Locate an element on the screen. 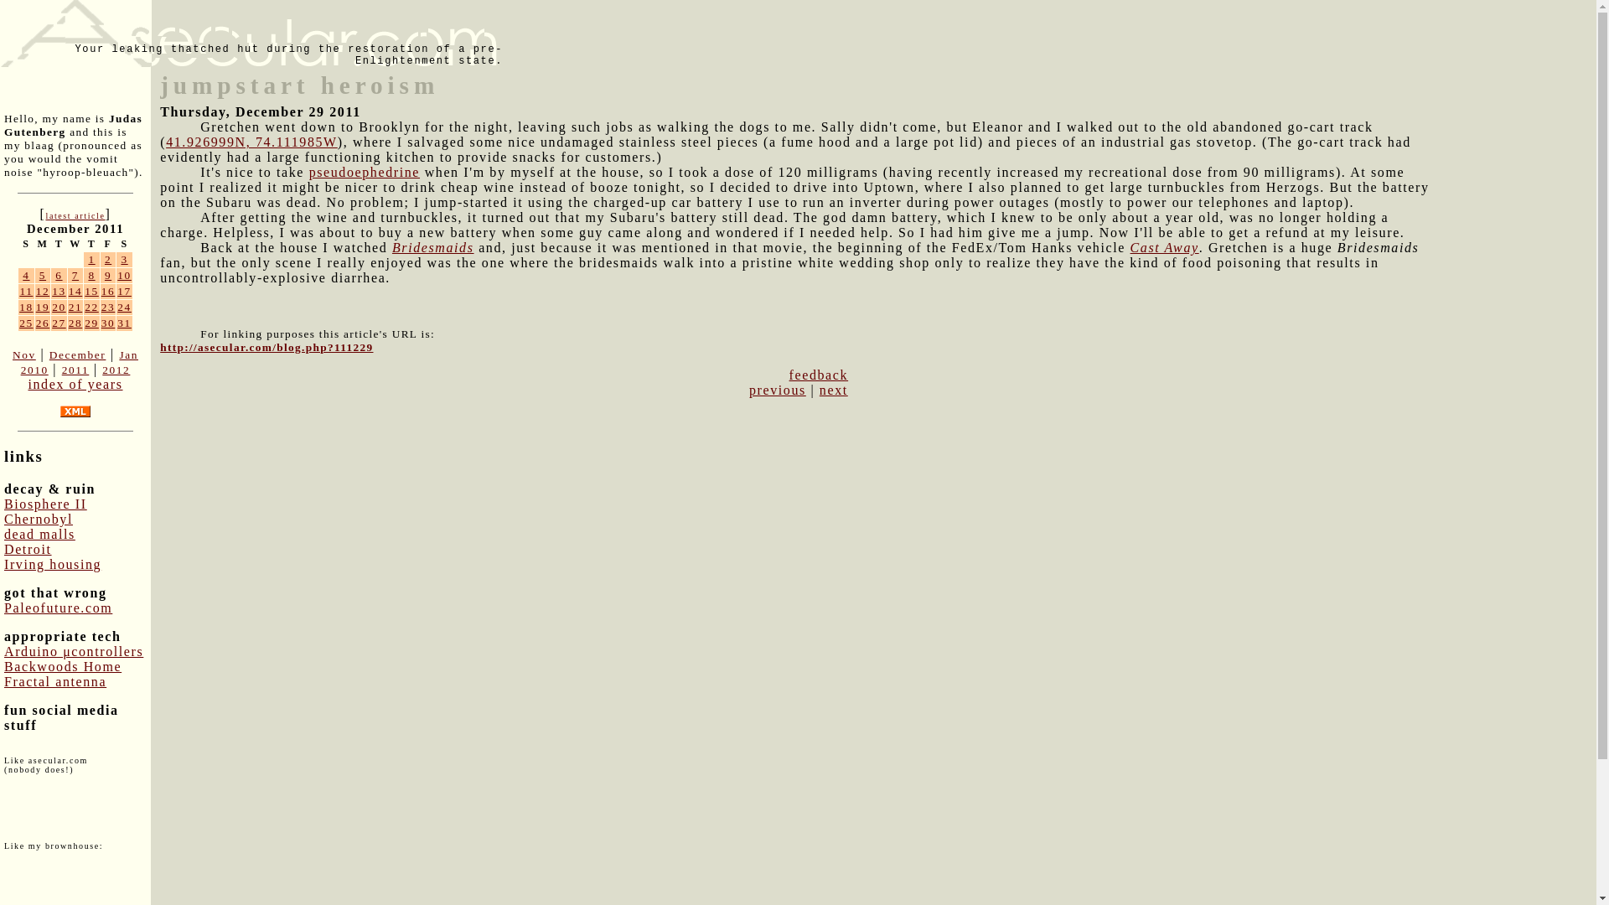  24 is located at coordinates (124, 307).